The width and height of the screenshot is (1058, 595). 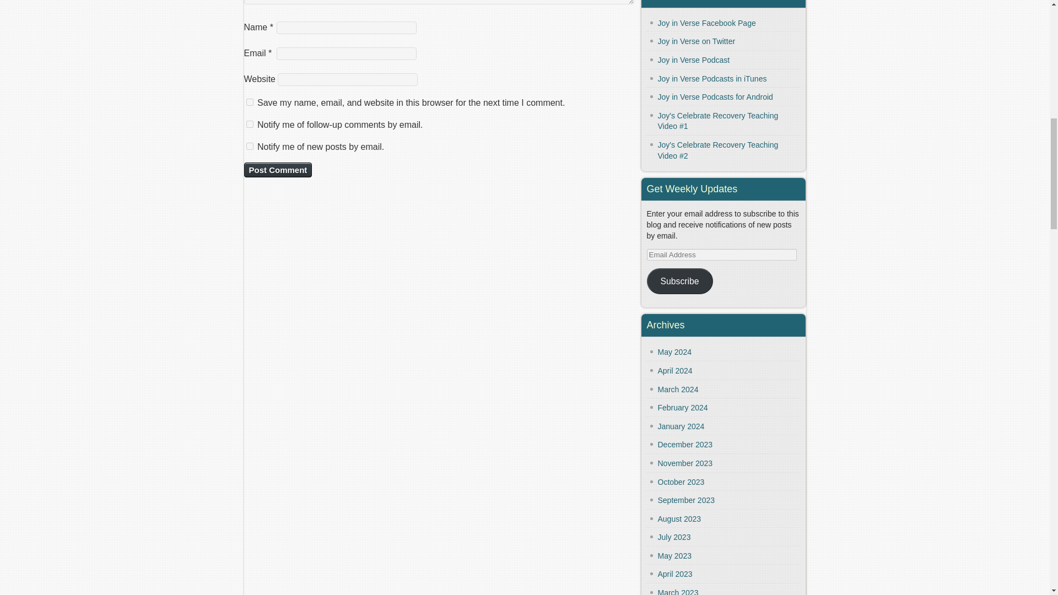 I want to click on Access the Joy in Verse podcast episodes through iTunes., so click(x=712, y=79).